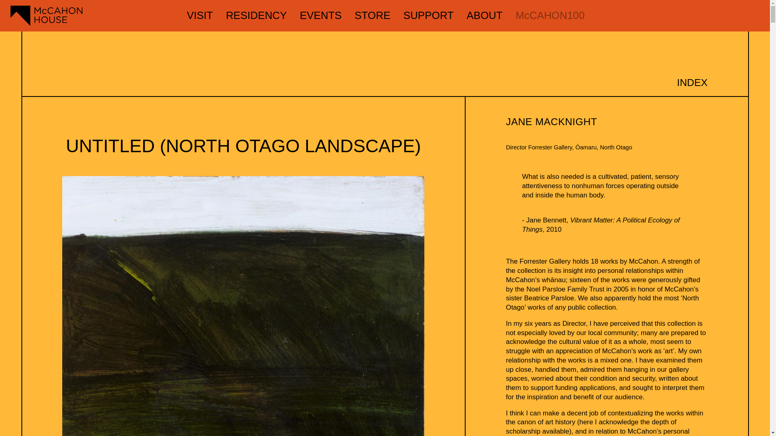 The image size is (776, 436). What do you see at coordinates (428, 15) in the screenshot?
I see `SUPPORT` at bounding box center [428, 15].